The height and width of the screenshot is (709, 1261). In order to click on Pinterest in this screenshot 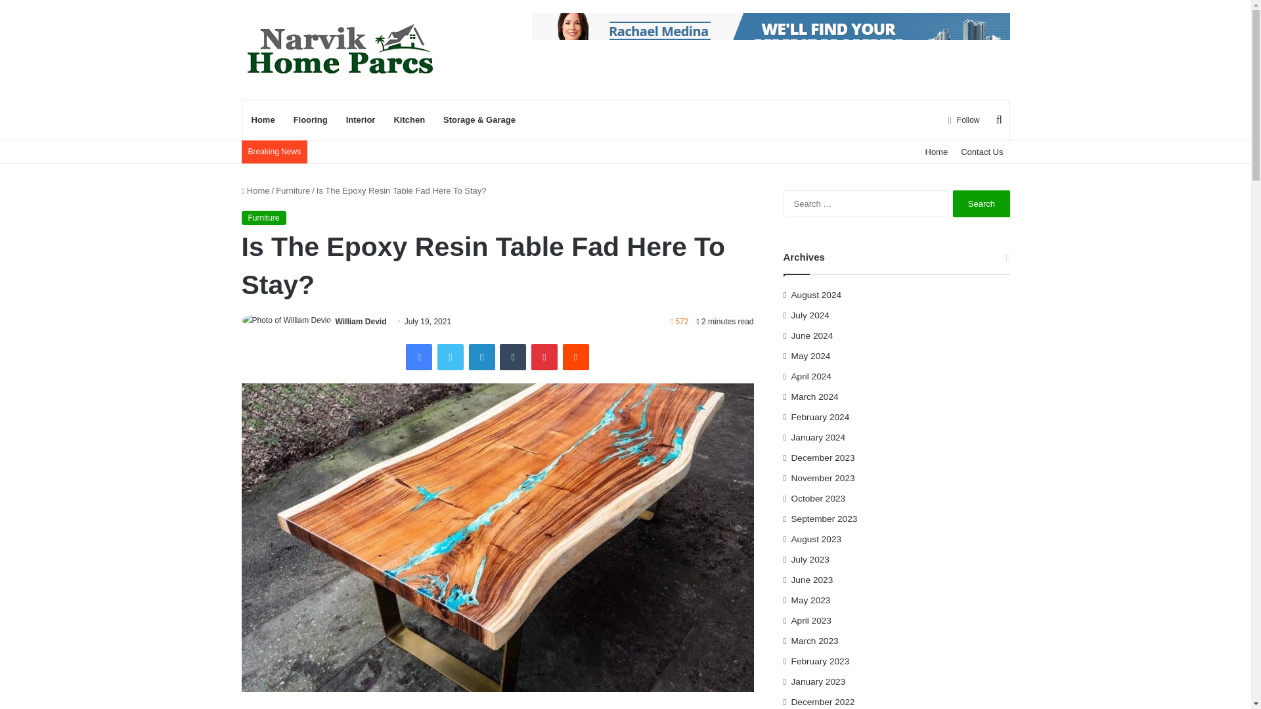, I will do `click(544, 356)`.